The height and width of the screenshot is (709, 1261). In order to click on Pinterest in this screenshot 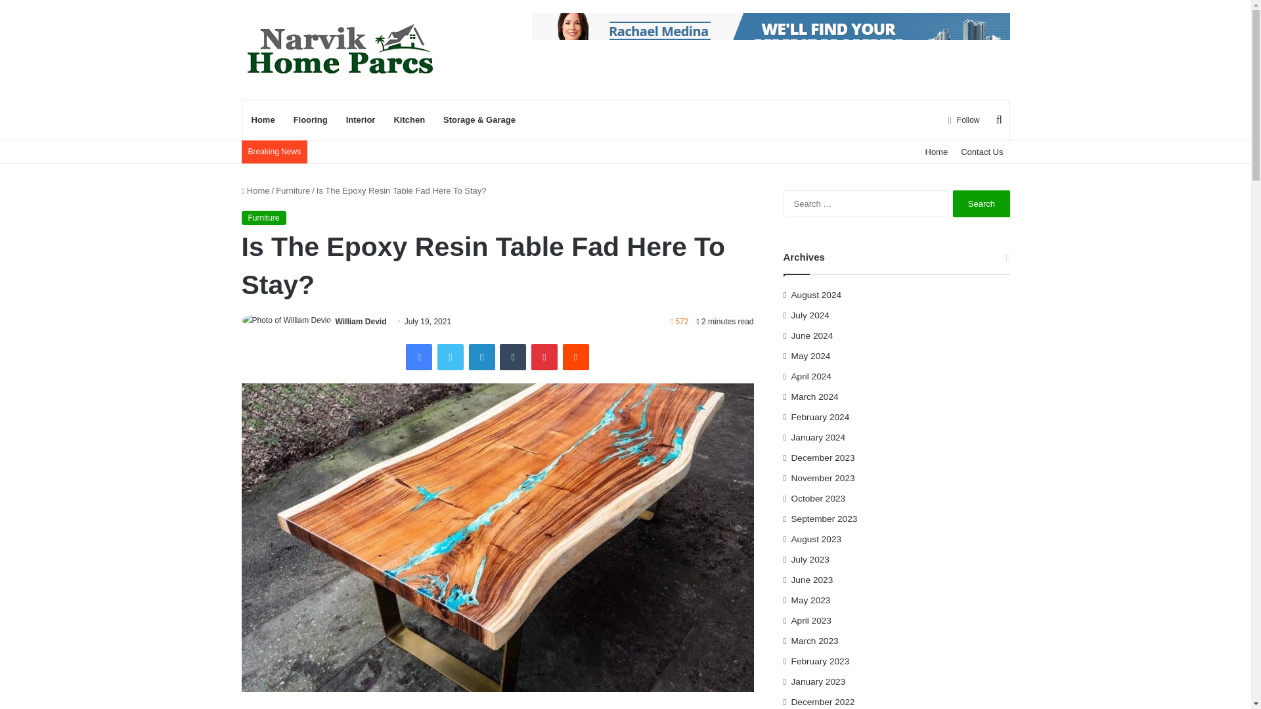, I will do `click(544, 356)`.